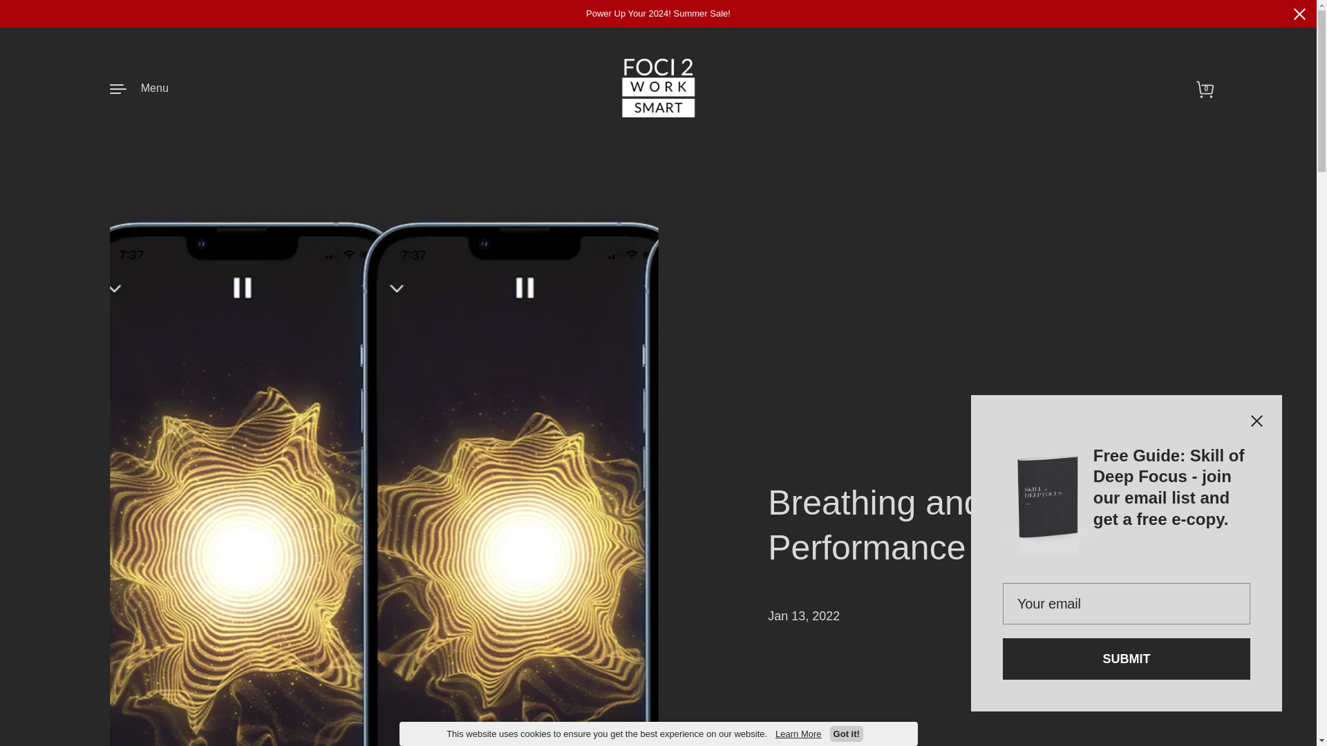 This screenshot has height=746, width=1327. I want to click on Menu, so click(139, 88).